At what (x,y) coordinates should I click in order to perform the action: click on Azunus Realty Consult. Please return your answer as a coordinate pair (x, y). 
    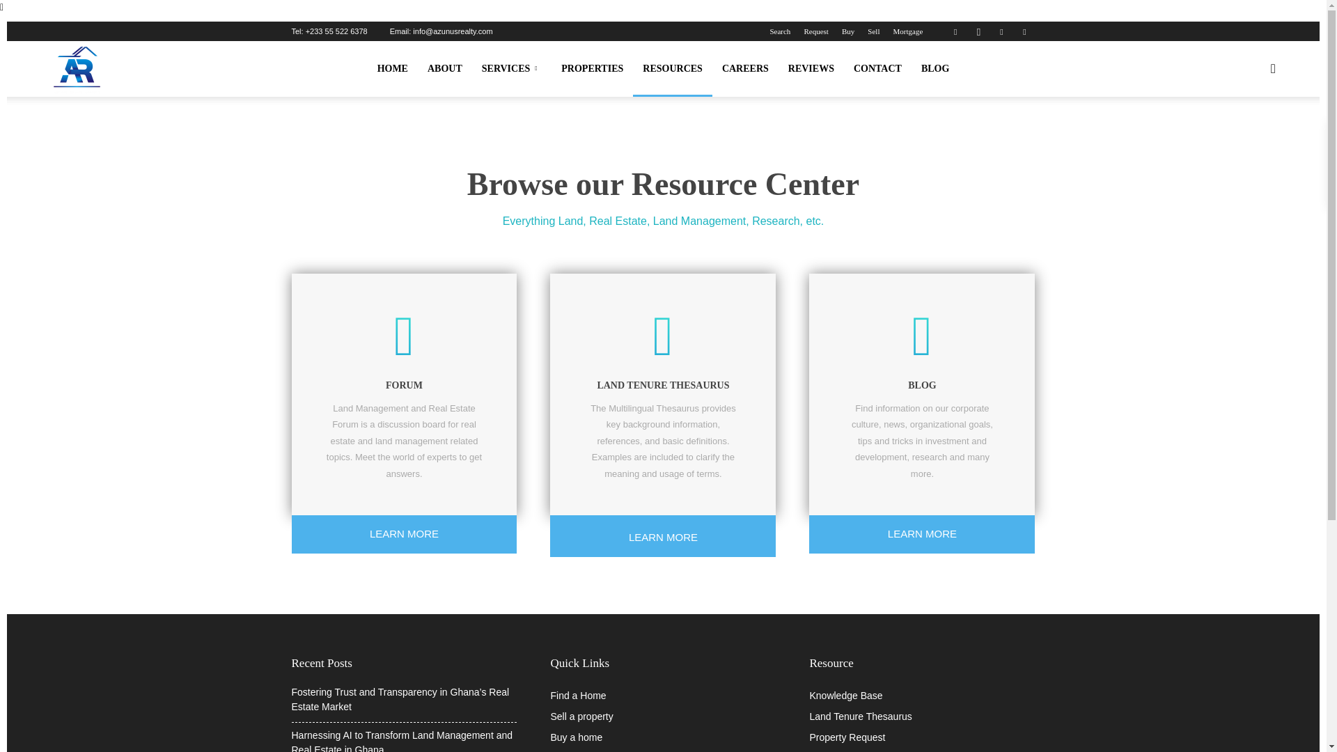
    Looking at the image, I should click on (77, 68).